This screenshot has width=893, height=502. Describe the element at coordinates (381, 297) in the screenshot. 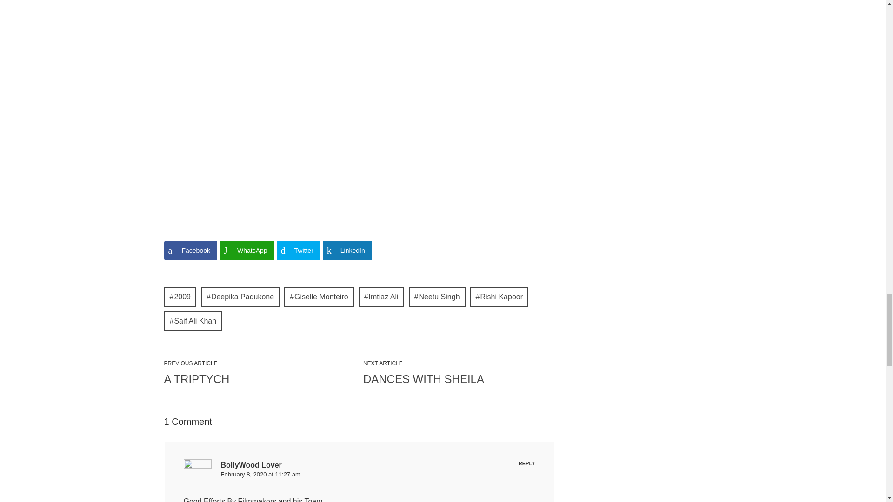

I see `Imtiaz Ali` at that location.